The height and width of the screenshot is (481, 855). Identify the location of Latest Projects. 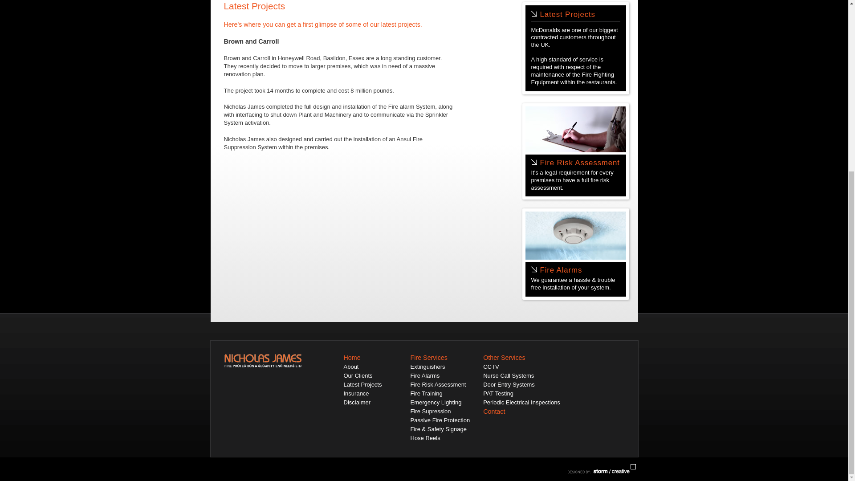
(567, 14).